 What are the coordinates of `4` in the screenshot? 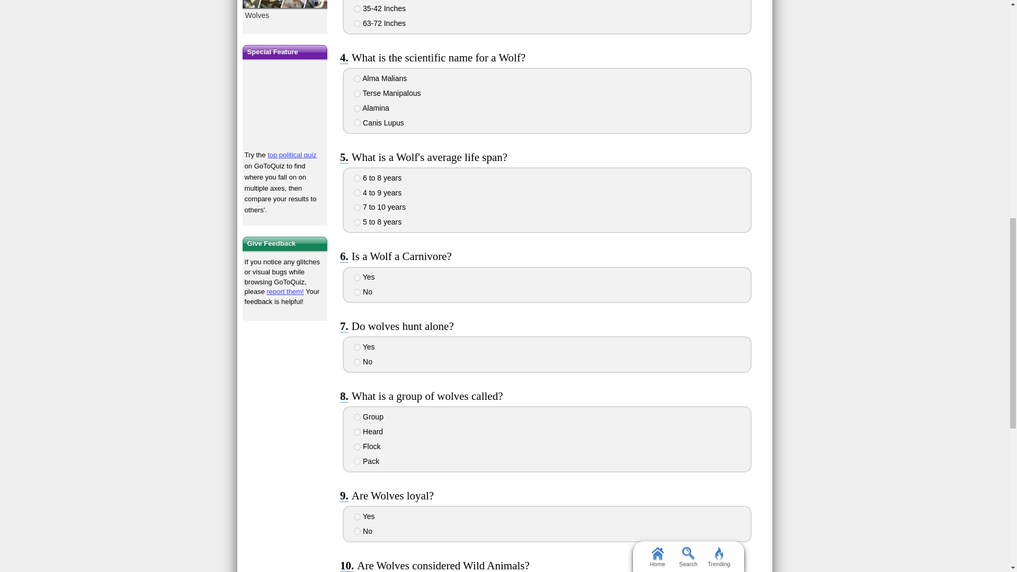 It's located at (357, 23).